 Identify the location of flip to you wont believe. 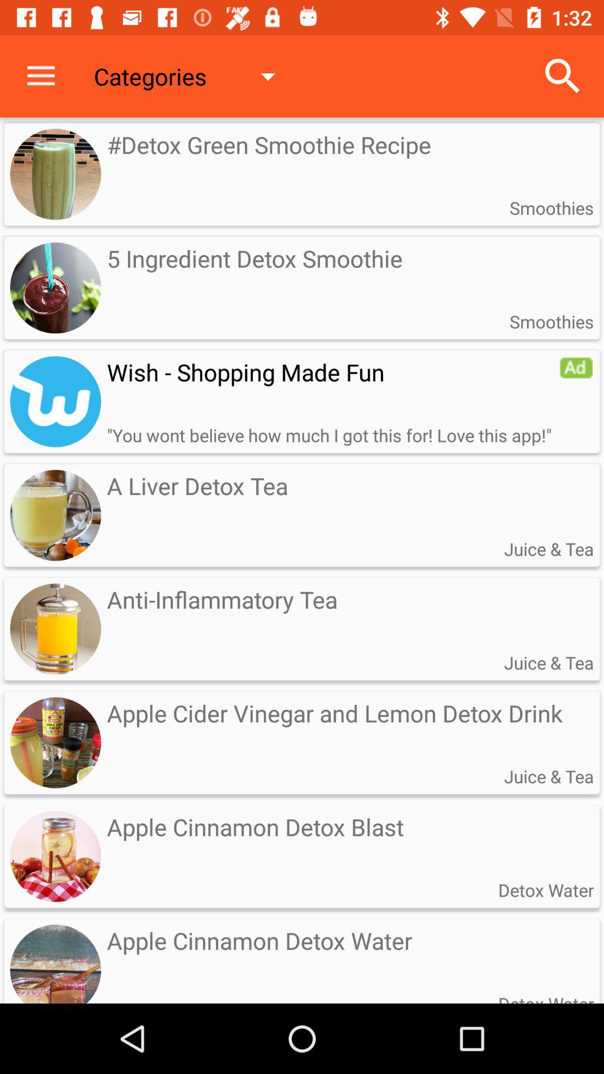
(329, 435).